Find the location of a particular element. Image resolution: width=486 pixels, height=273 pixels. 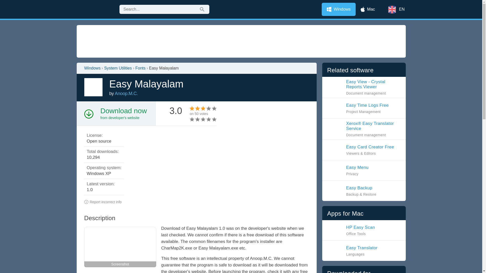

4 is located at coordinates (348, 170).